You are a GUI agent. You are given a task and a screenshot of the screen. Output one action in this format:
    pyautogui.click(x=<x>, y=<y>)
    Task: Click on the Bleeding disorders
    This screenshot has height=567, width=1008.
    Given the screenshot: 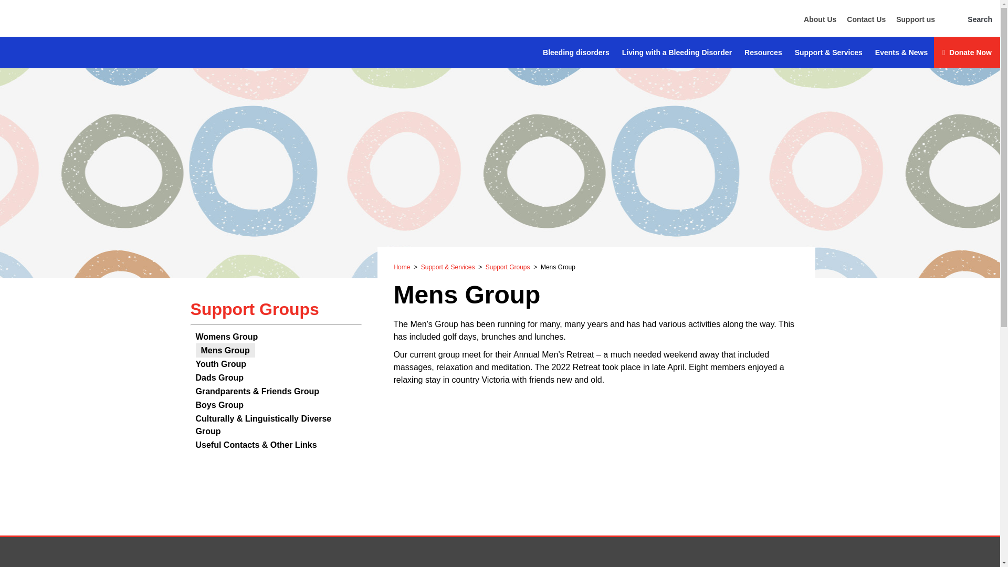 What is the action you would take?
    pyautogui.click(x=576, y=52)
    